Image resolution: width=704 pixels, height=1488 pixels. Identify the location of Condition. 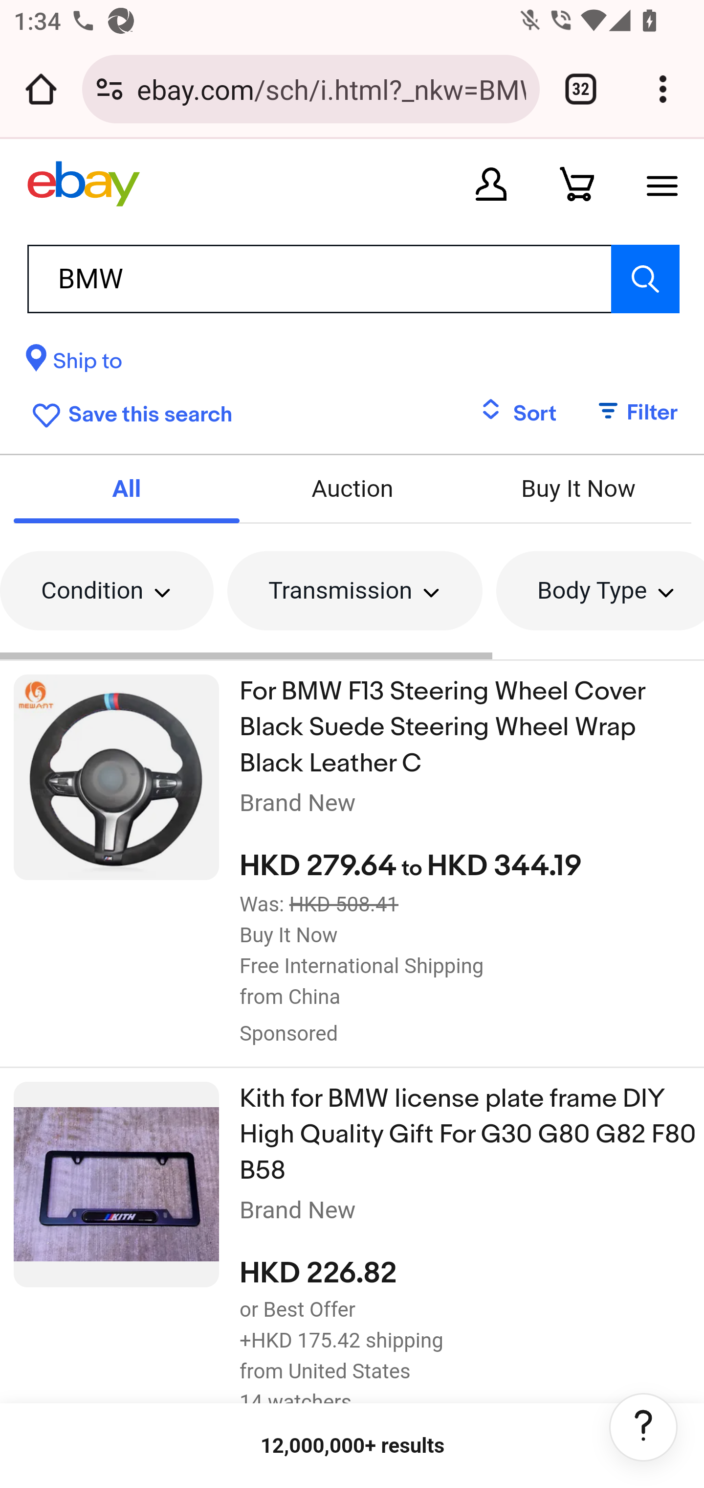
(107, 589).